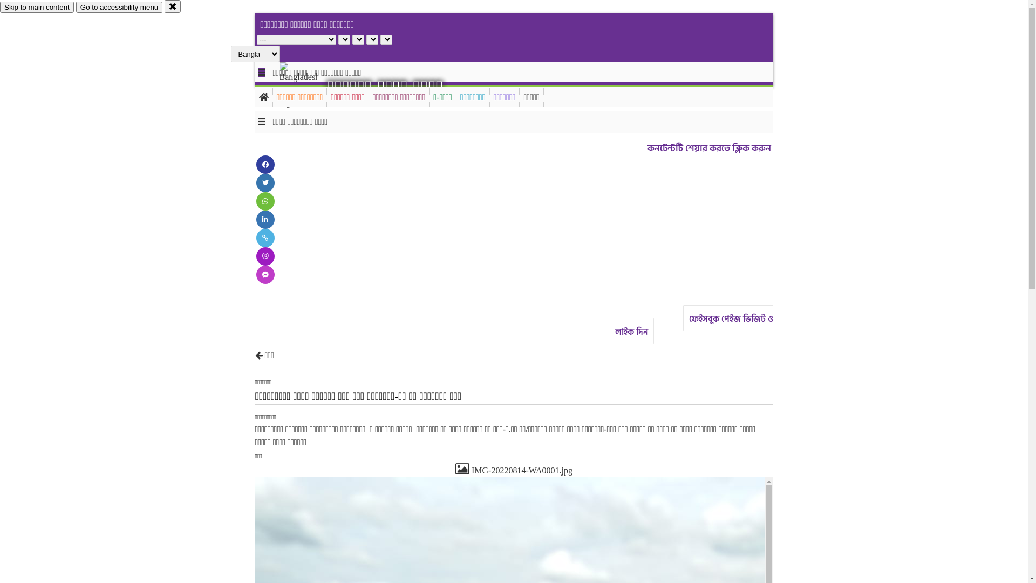  What do you see at coordinates (119, 8) in the screenshot?
I see `Go to accessibility menu` at bounding box center [119, 8].